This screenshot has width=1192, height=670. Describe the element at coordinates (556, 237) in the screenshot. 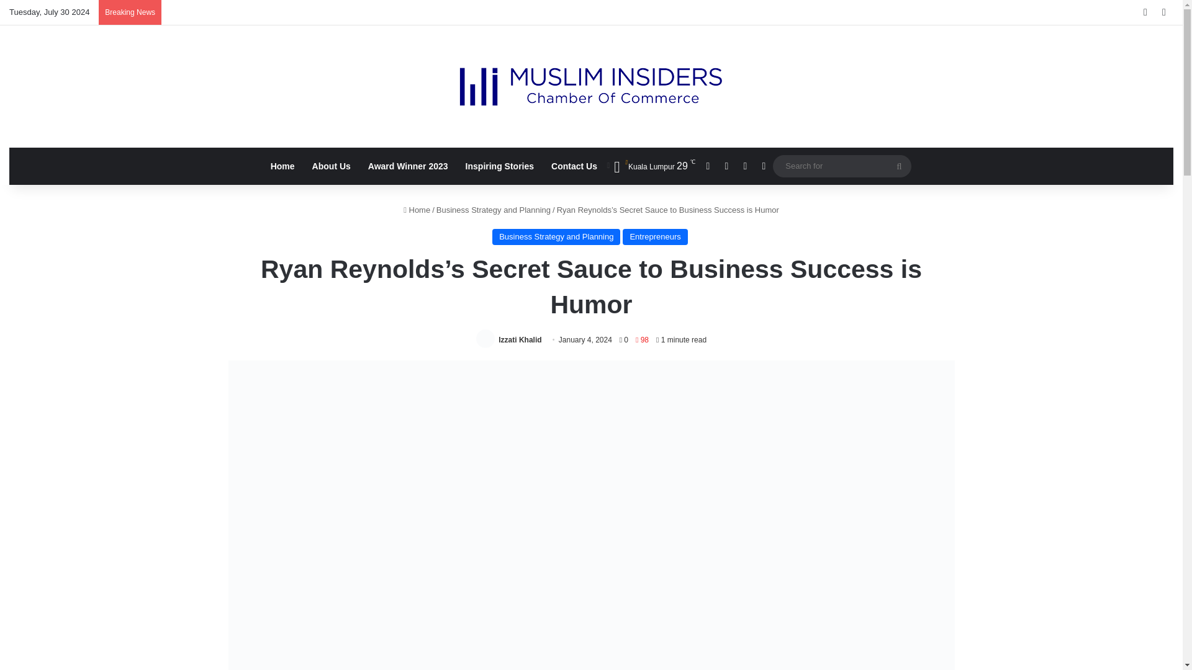

I see `Business Strategy and Planning` at that location.